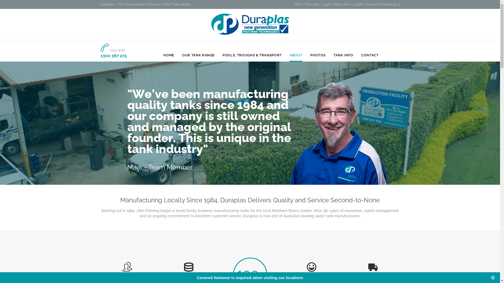  I want to click on Duraplas, so click(250, 24).